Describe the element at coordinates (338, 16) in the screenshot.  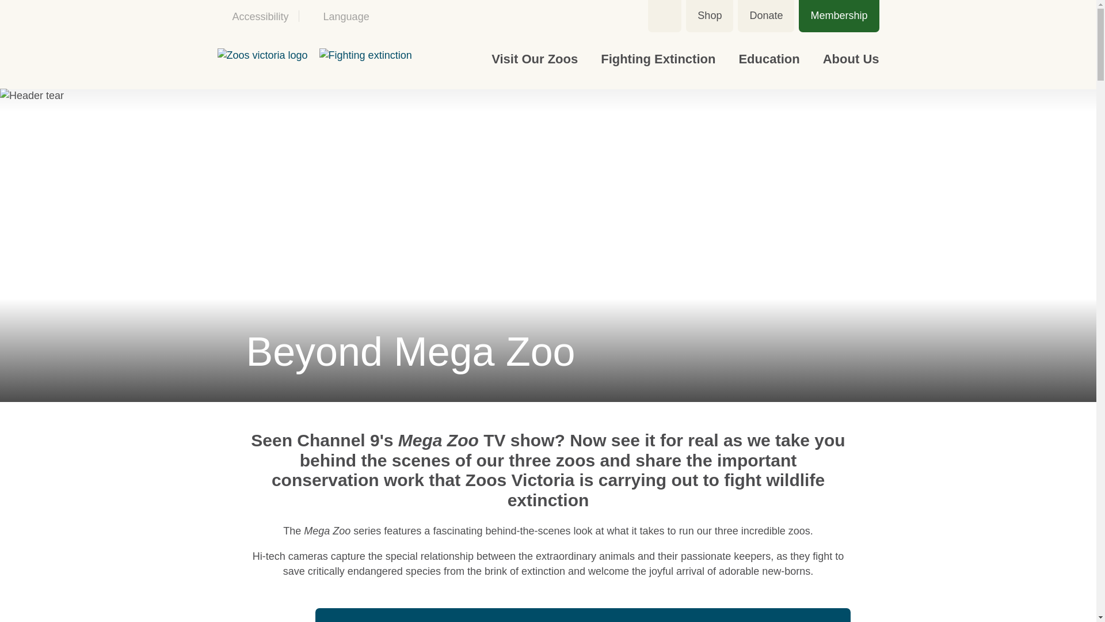
I see `Language` at that location.